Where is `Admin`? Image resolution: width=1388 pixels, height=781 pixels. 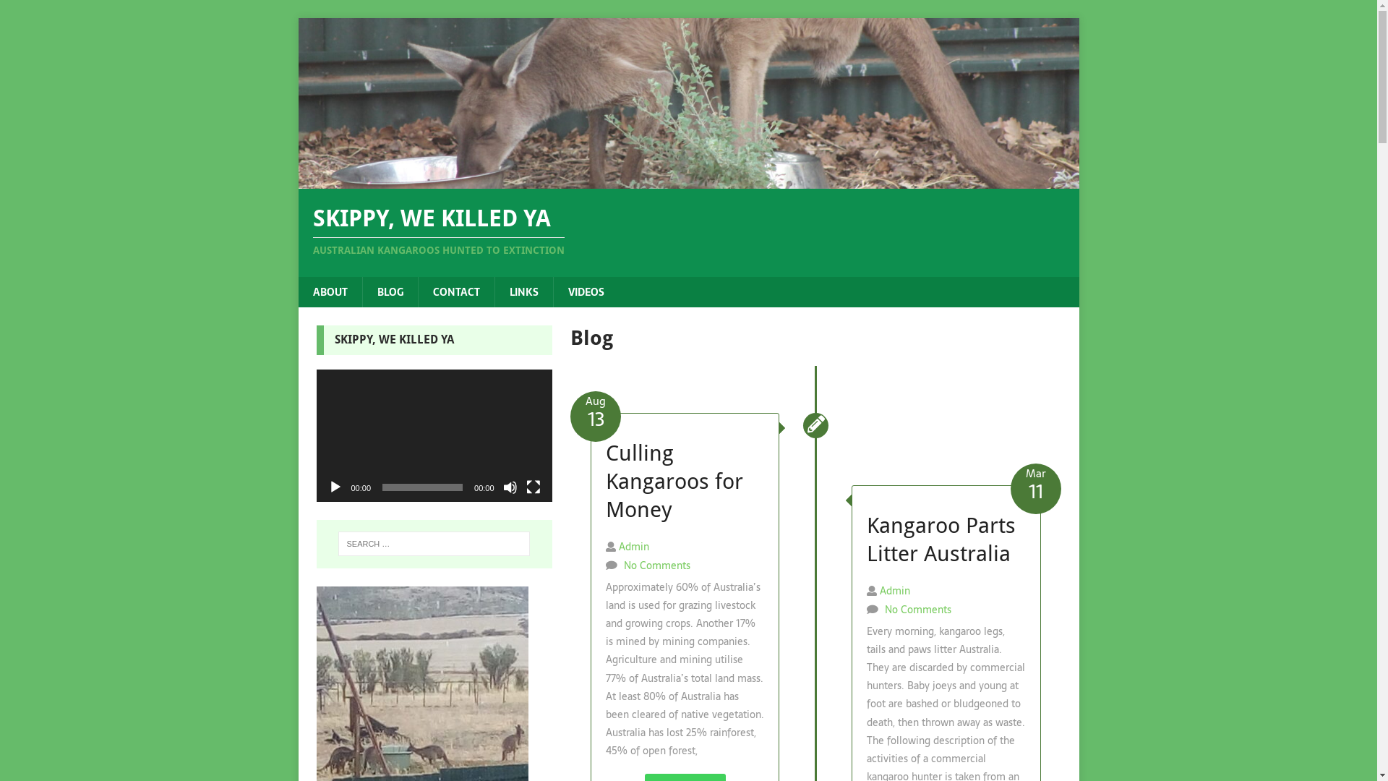 Admin is located at coordinates (895, 591).